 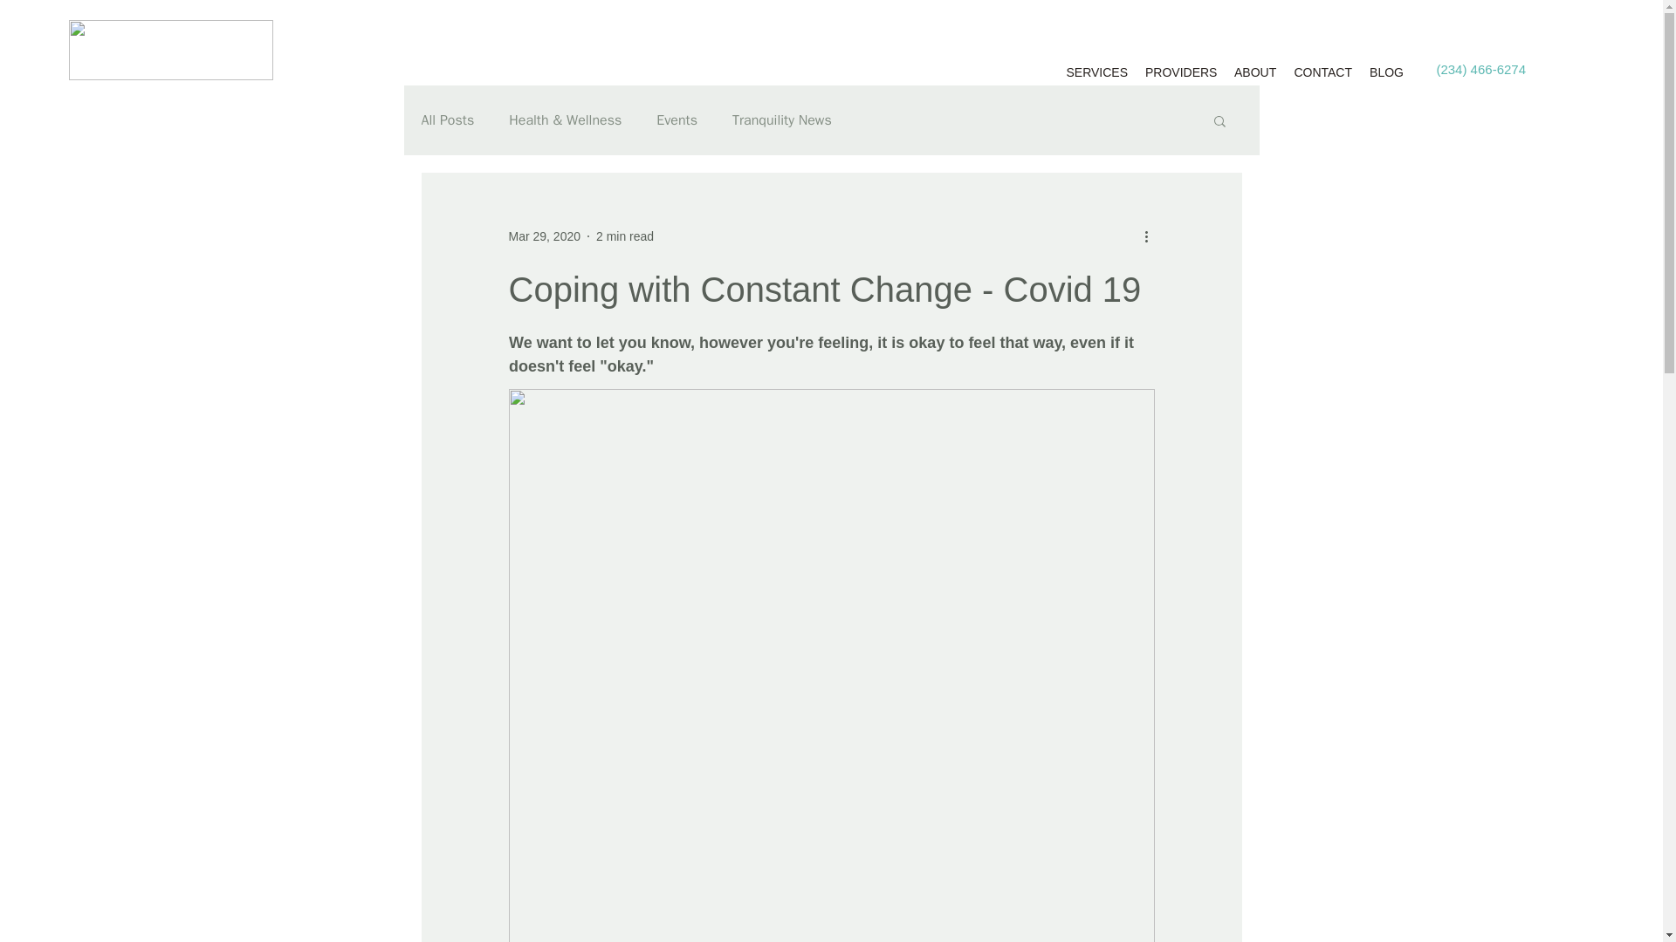 What do you see at coordinates (447, 120) in the screenshot?
I see `All Posts` at bounding box center [447, 120].